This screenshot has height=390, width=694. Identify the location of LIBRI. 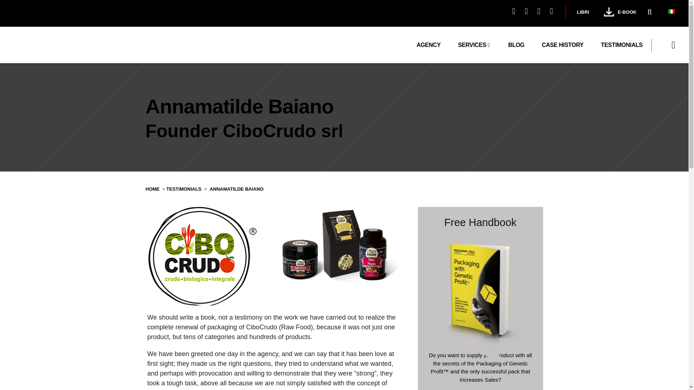
(583, 12).